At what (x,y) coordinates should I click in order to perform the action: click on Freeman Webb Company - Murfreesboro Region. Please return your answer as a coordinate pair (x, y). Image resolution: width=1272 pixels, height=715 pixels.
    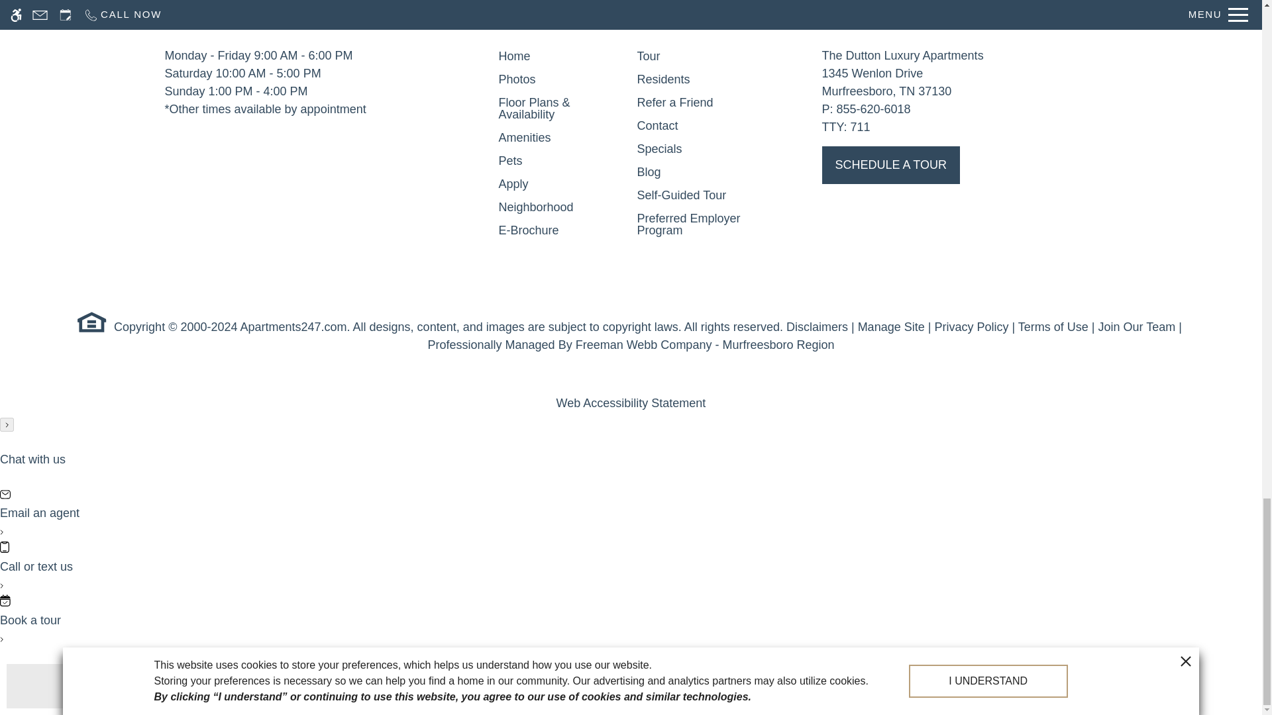
    Looking at the image, I should click on (705, 345).